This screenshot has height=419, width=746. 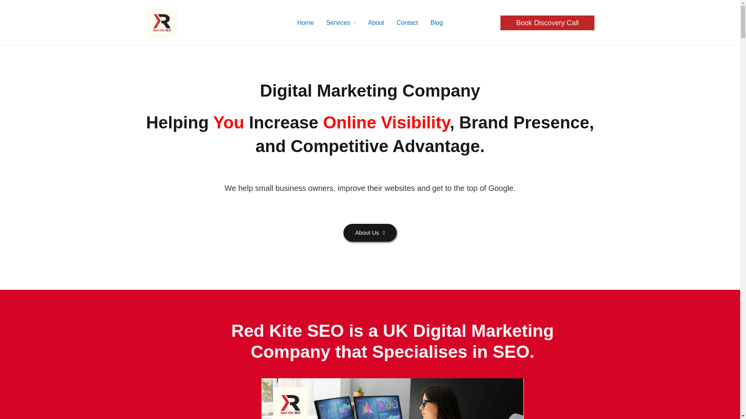 What do you see at coordinates (376, 23) in the screenshot?
I see `About` at bounding box center [376, 23].